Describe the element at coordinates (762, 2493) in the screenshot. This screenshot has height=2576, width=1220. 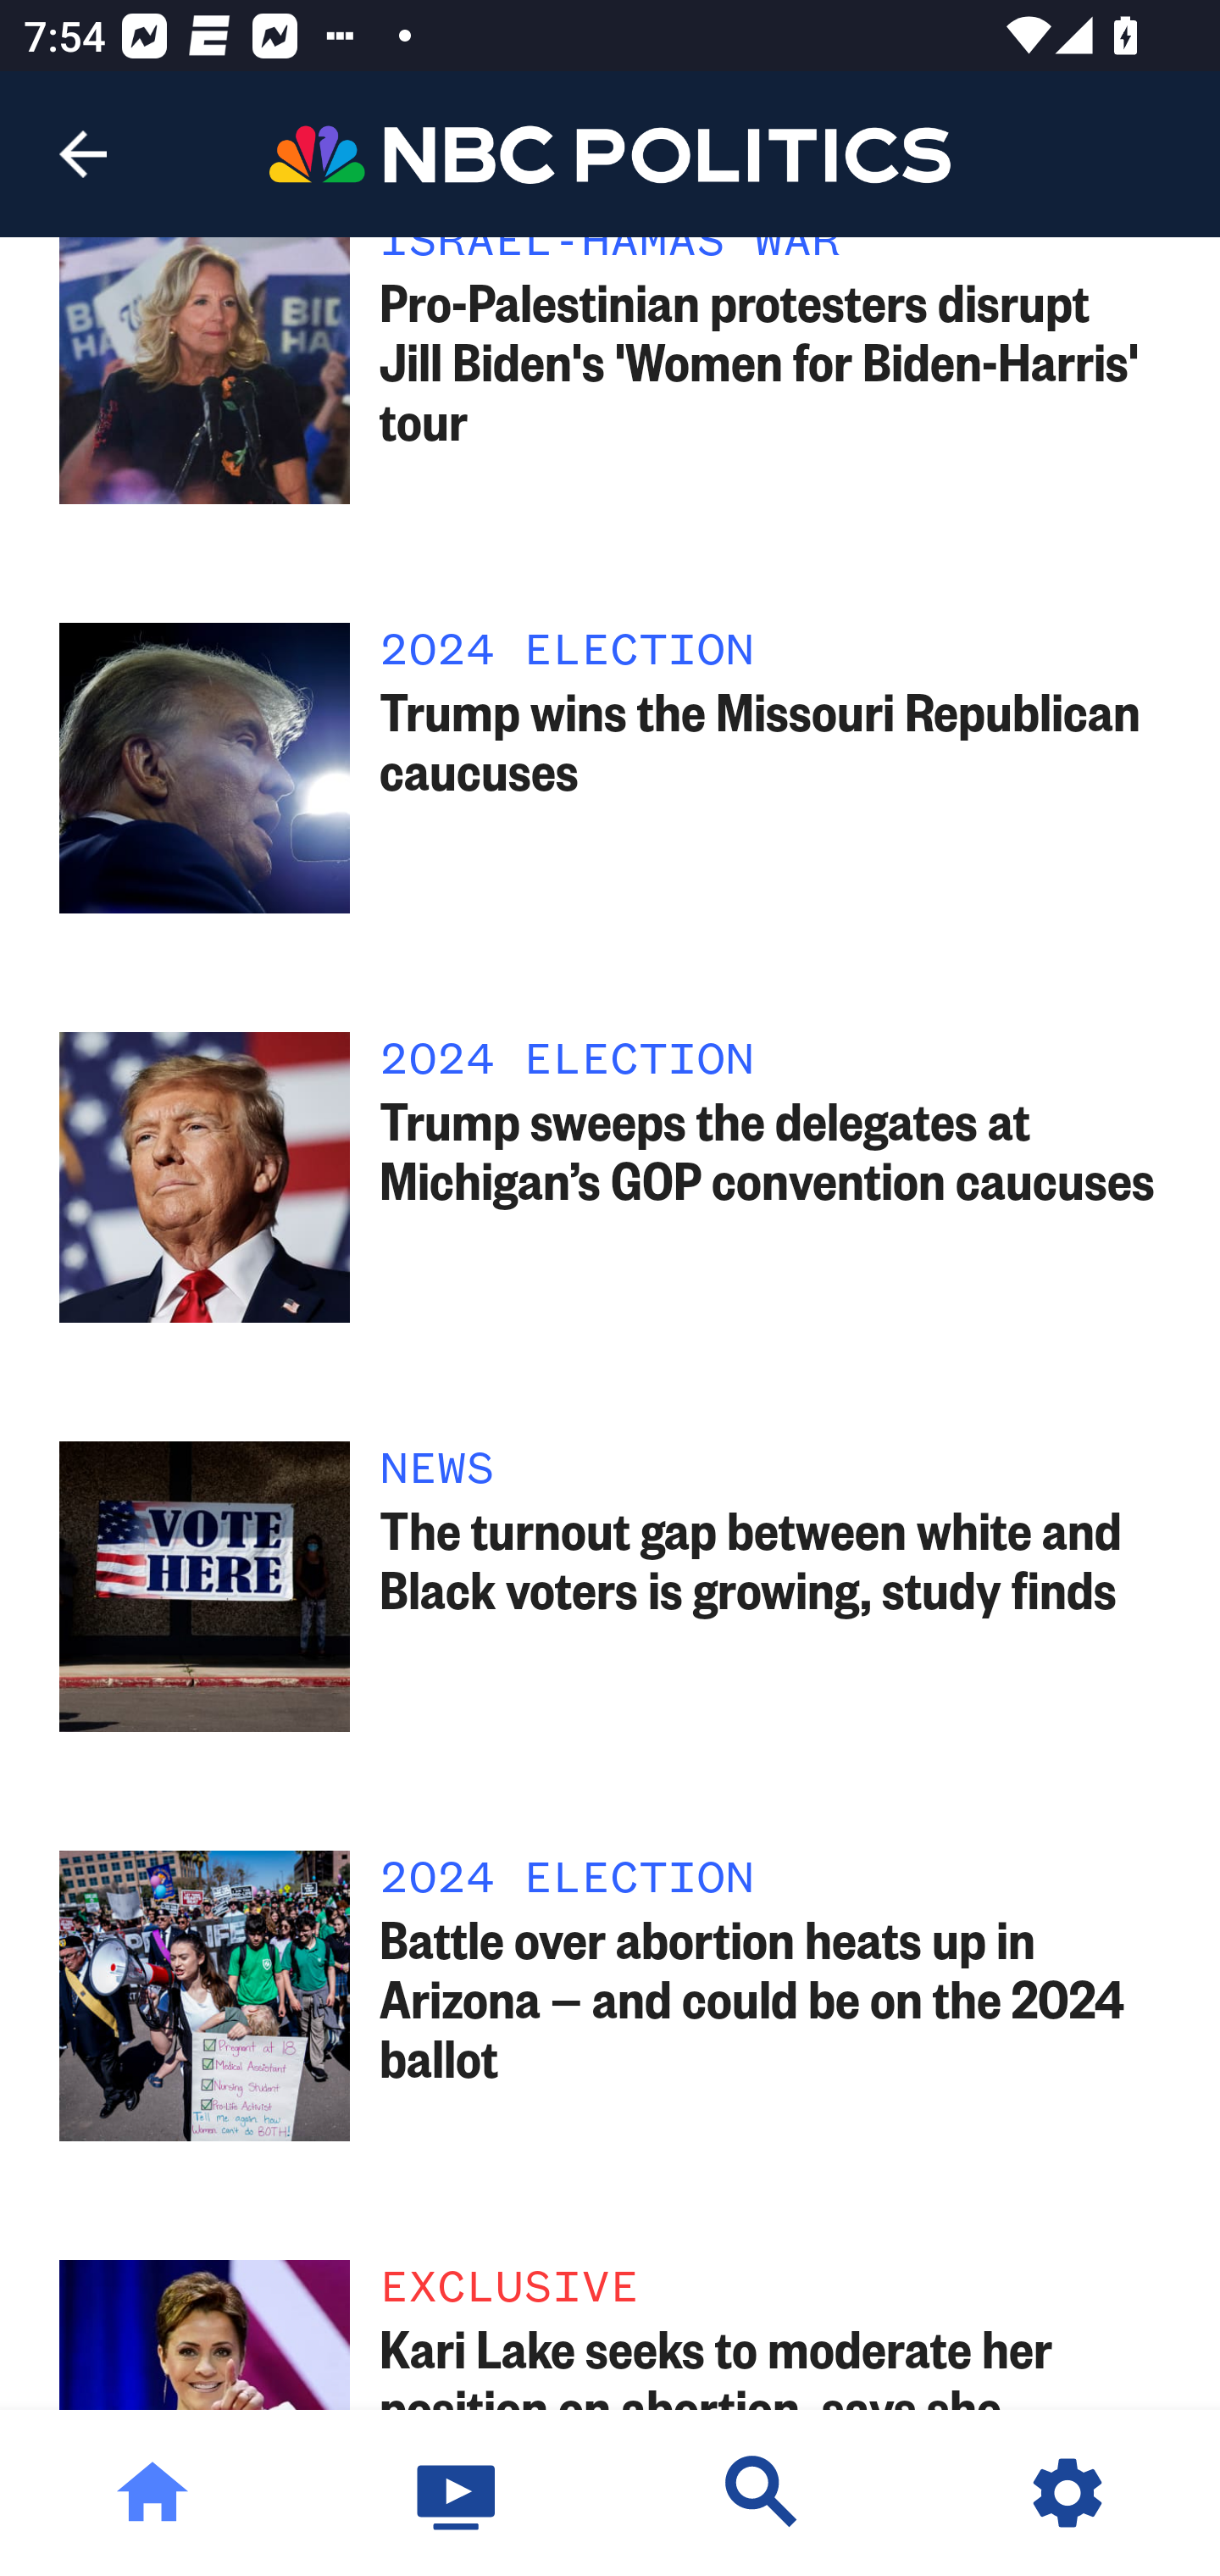
I see `Discover` at that location.